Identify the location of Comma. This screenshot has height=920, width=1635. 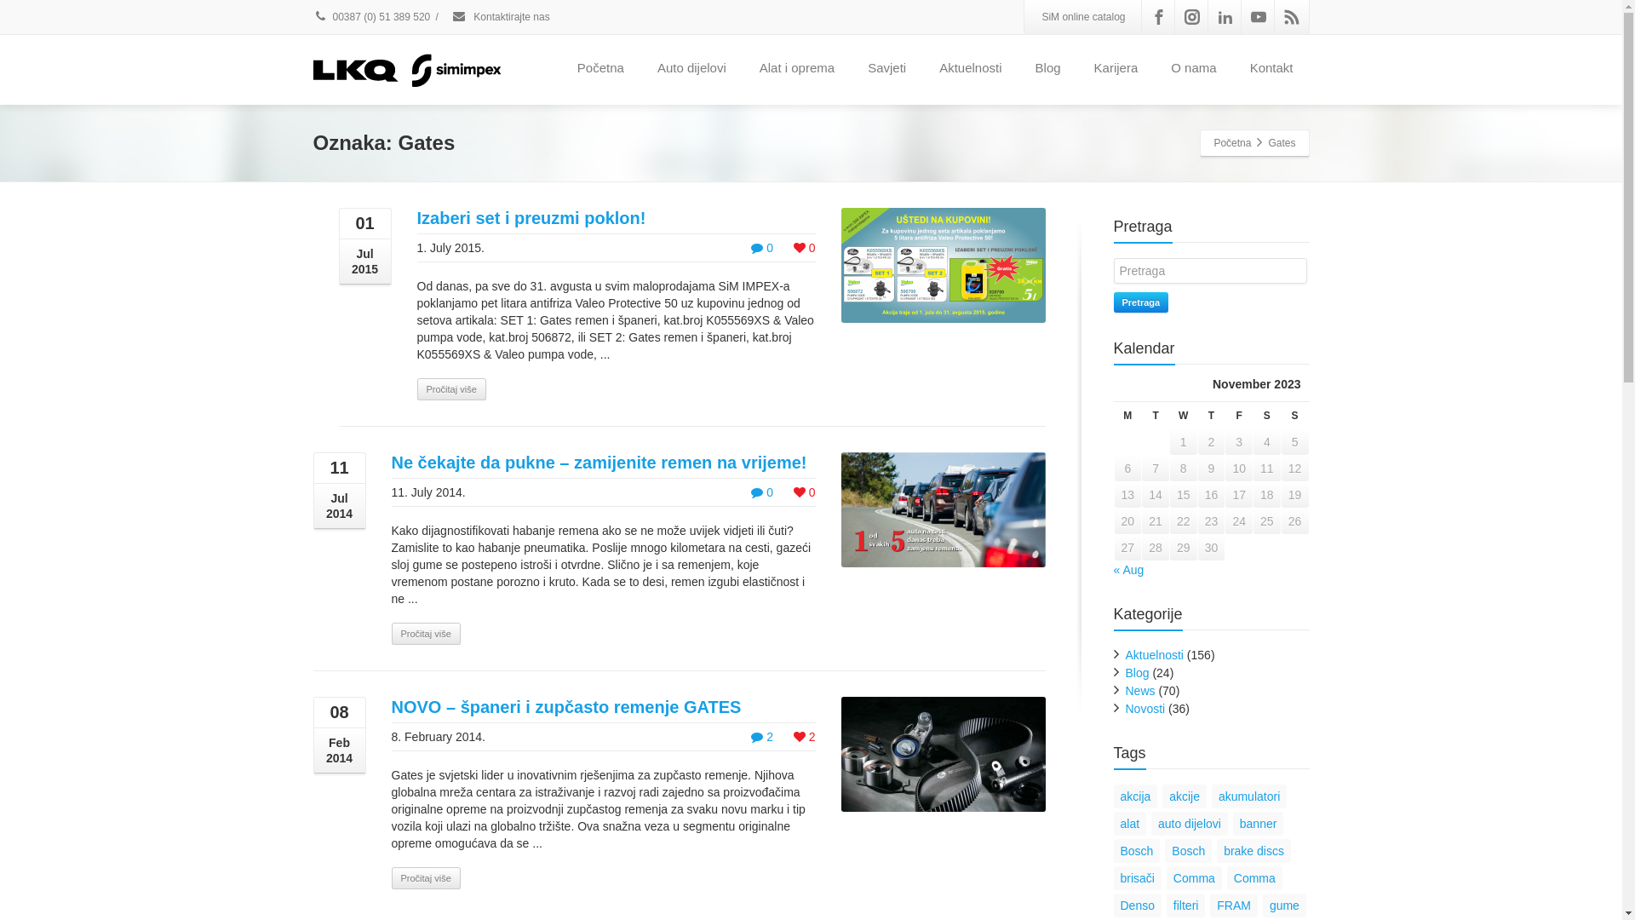
(1194, 878).